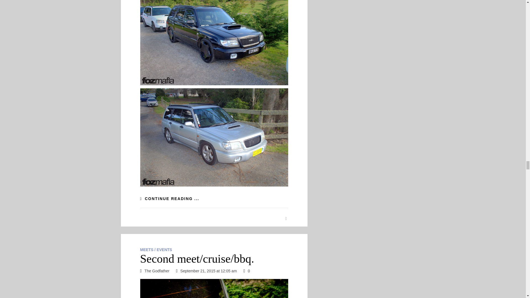  I want to click on Posts by The Godfather, so click(157, 271).